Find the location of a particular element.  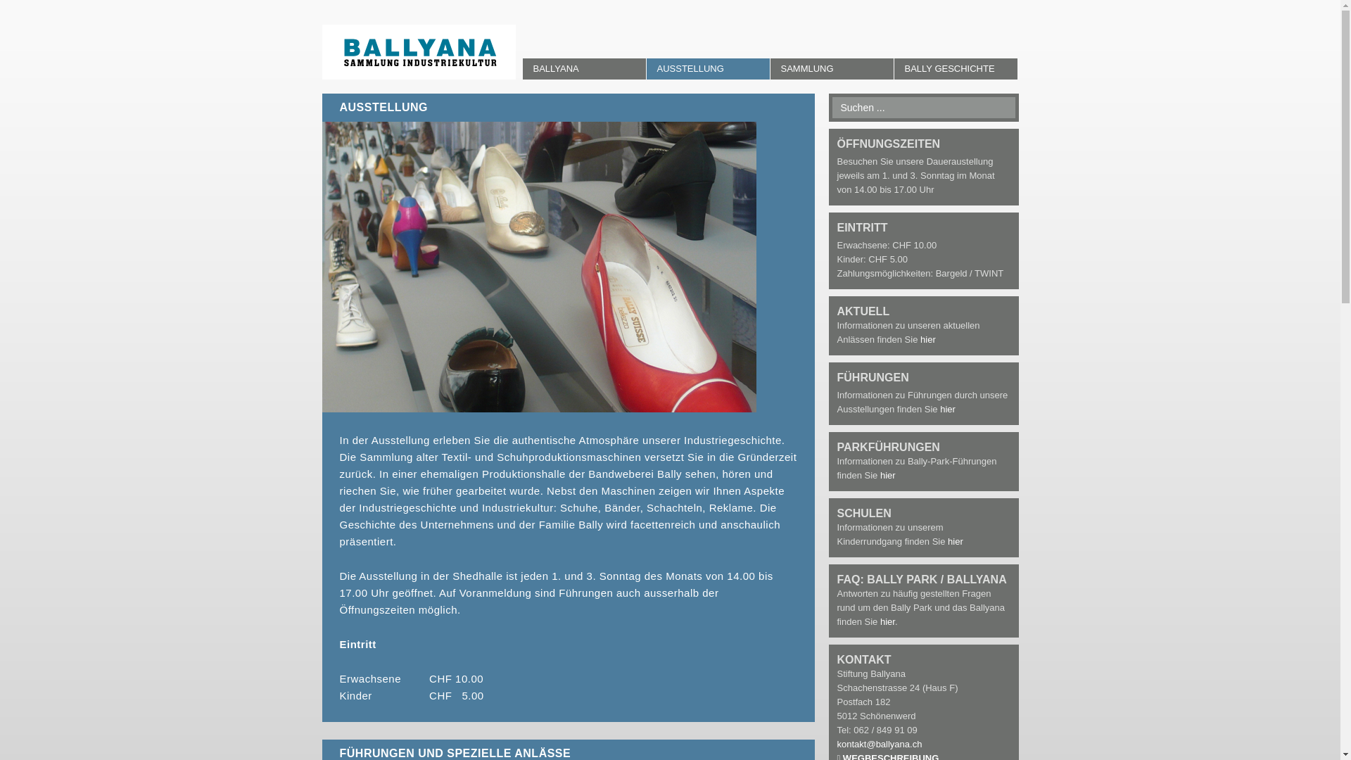

kontakt@ballyana.ch is located at coordinates (880, 745).